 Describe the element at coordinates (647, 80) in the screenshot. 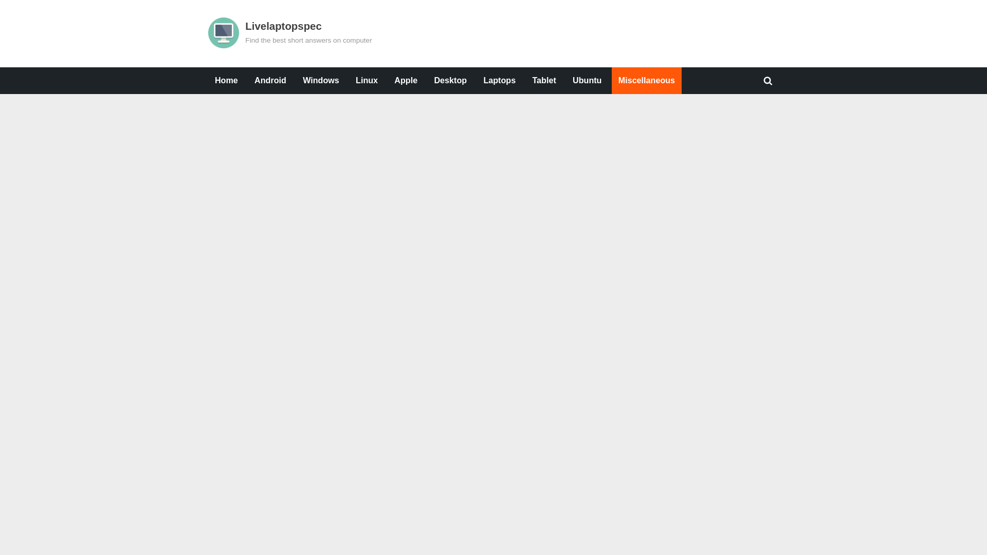

I see `Miscellaneous` at that location.